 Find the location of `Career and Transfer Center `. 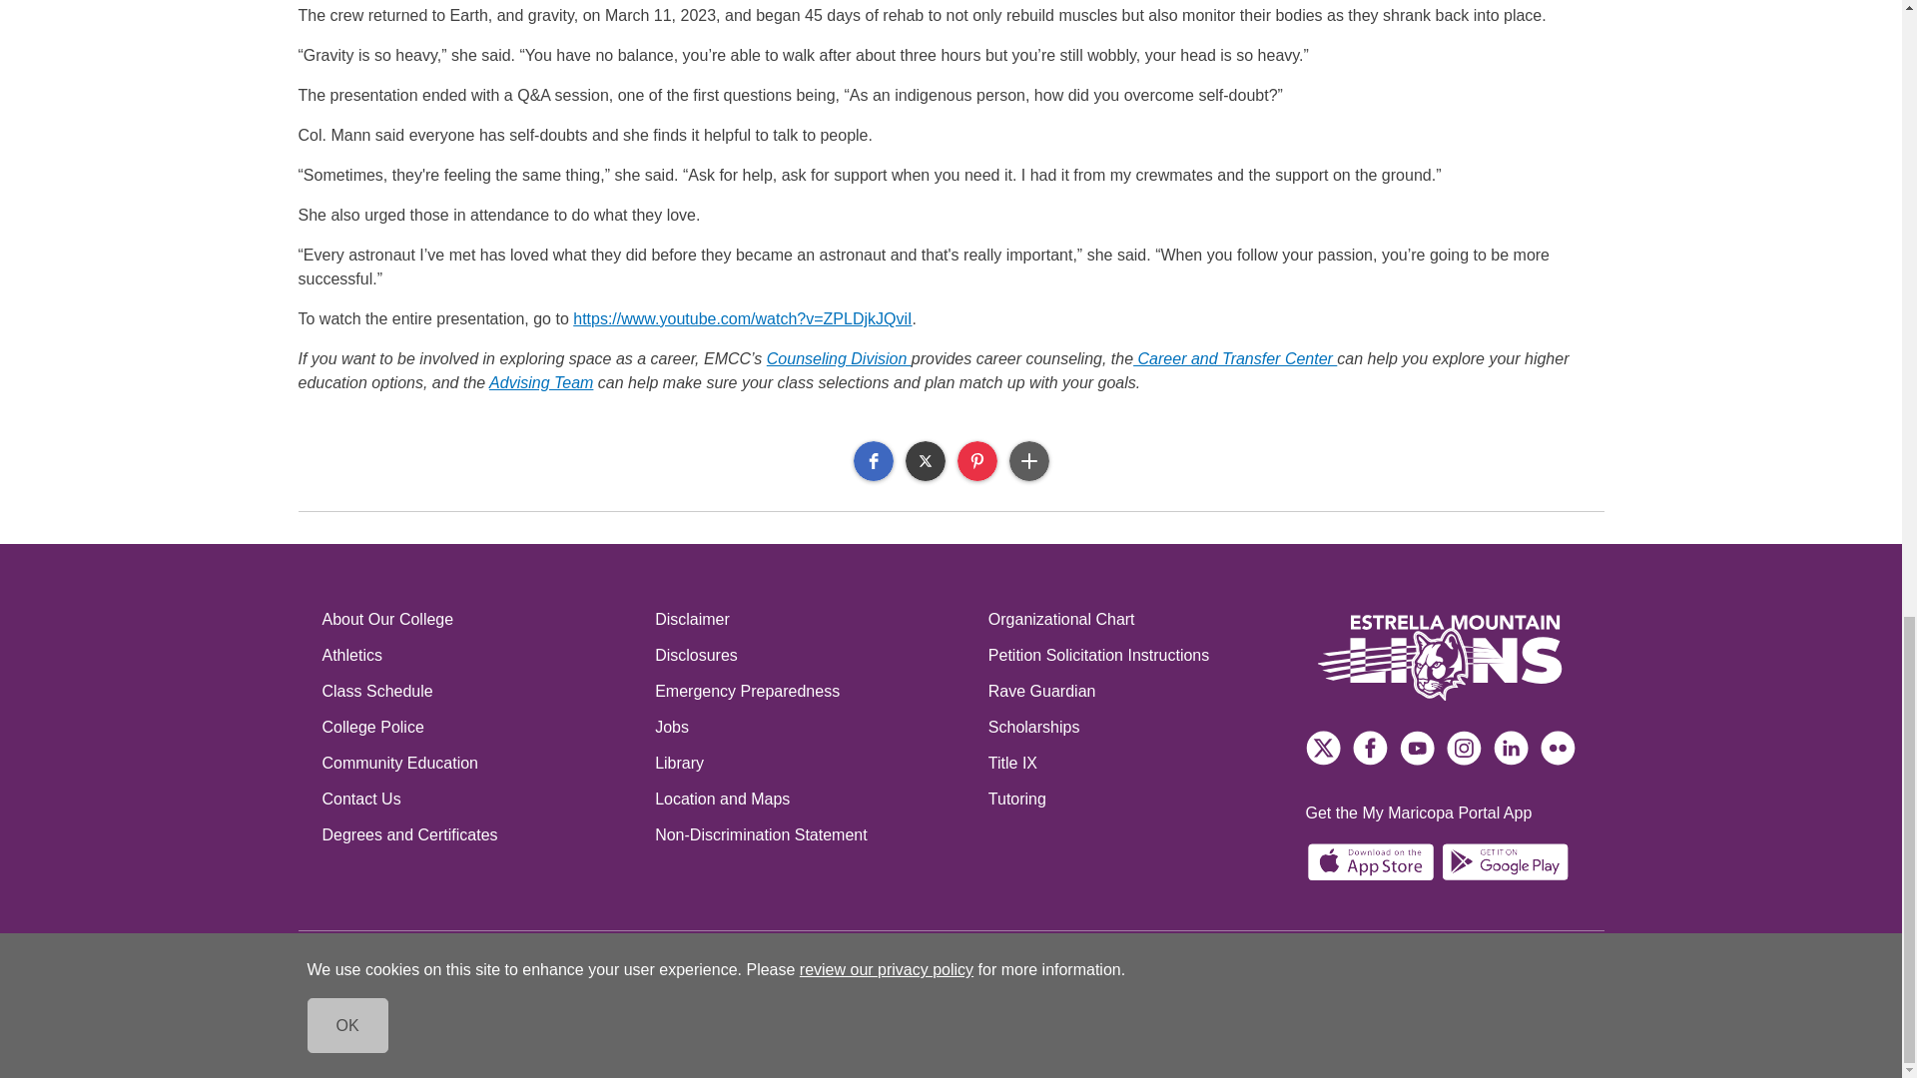

Career and Transfer Center  is located at coordinates (1234, 359).